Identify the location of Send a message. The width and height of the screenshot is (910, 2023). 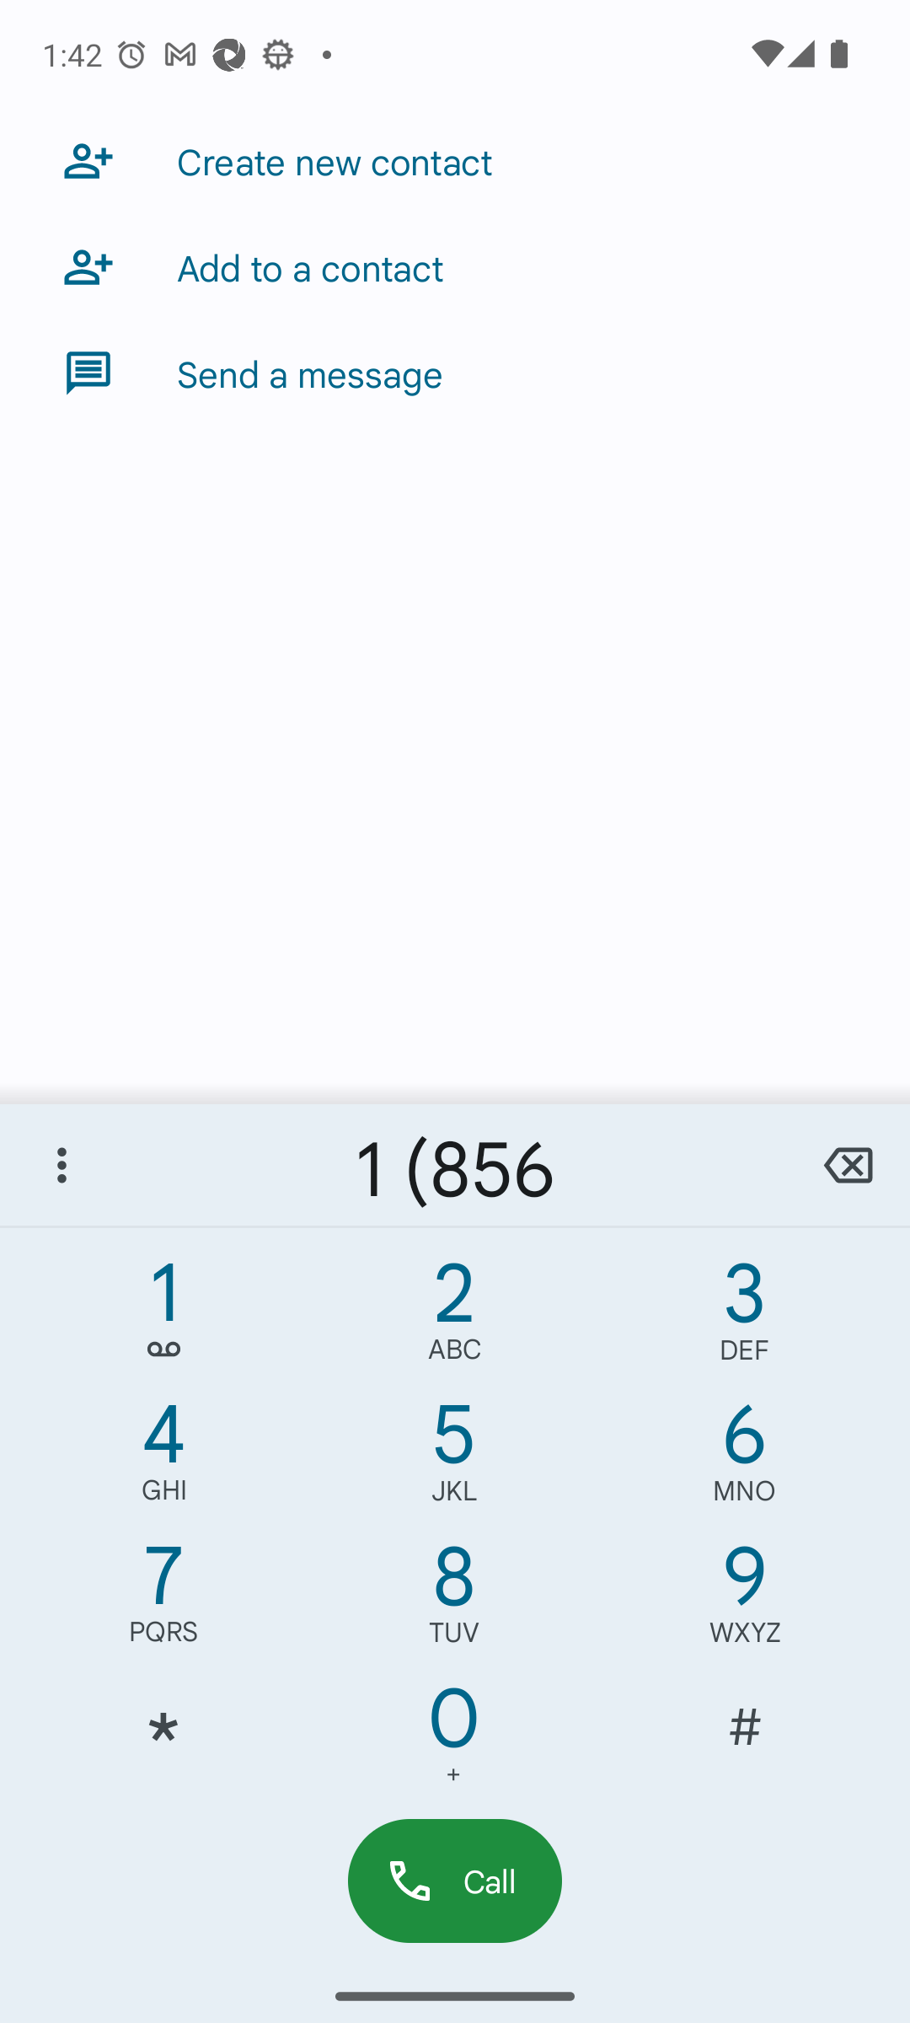
(455, 373).